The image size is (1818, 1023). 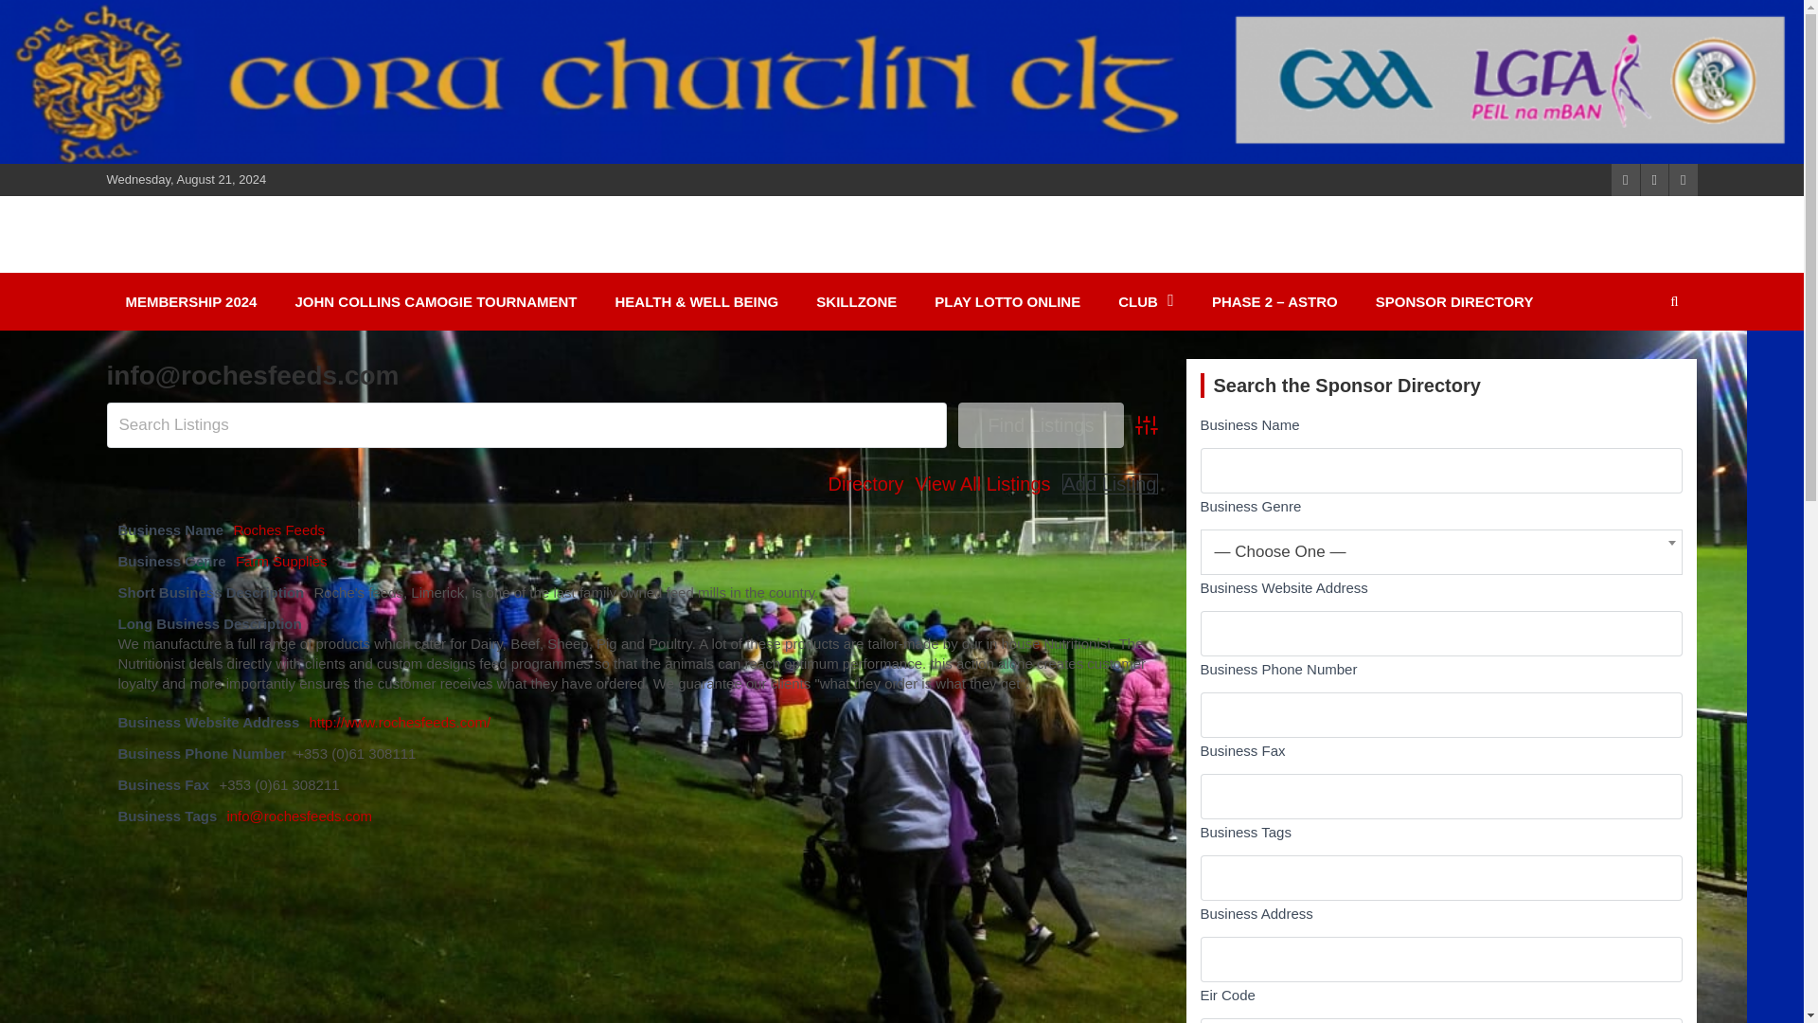 I want to click on SKILLZONE, so click(x=856, y=301).